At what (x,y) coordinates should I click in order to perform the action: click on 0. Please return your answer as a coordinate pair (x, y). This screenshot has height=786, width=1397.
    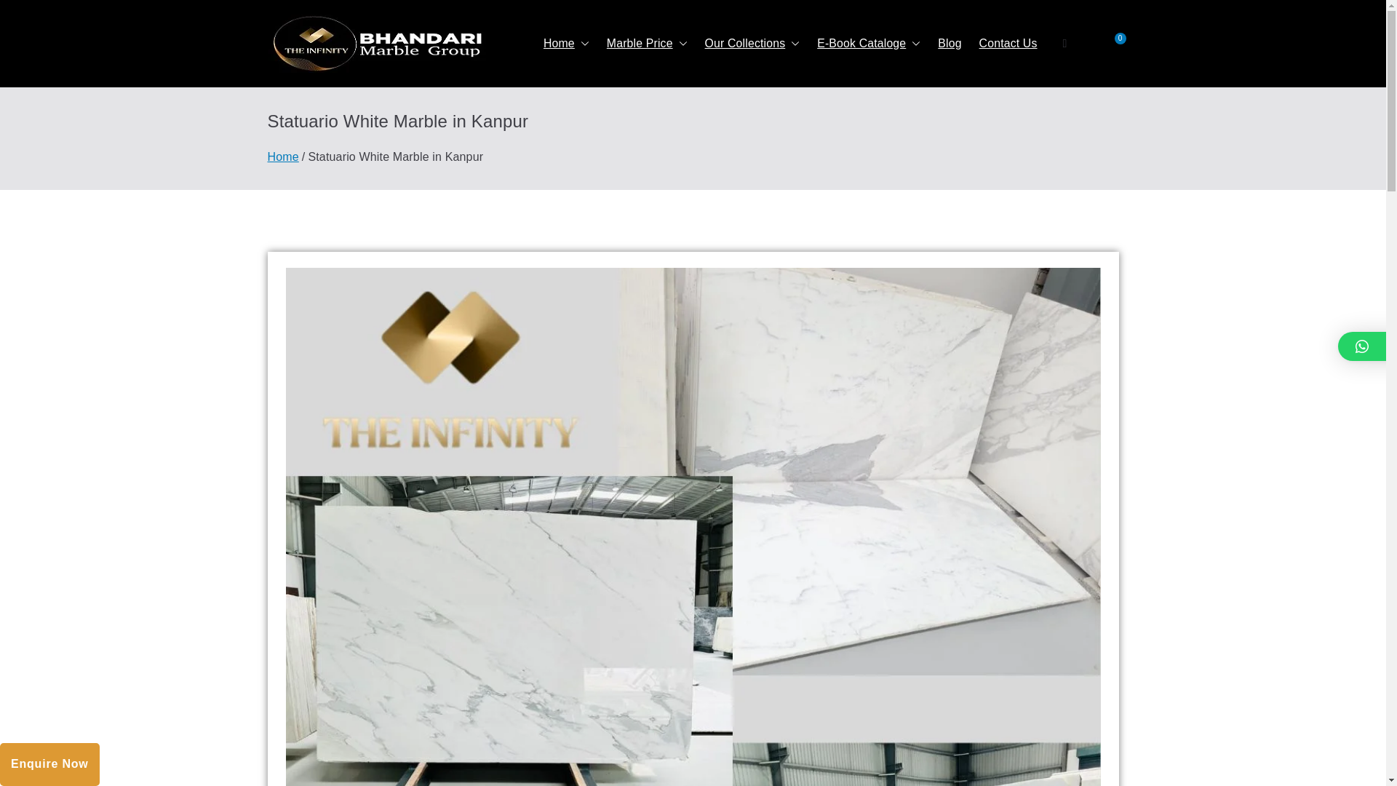
    Looking at the image, I should click on (1112, 44).